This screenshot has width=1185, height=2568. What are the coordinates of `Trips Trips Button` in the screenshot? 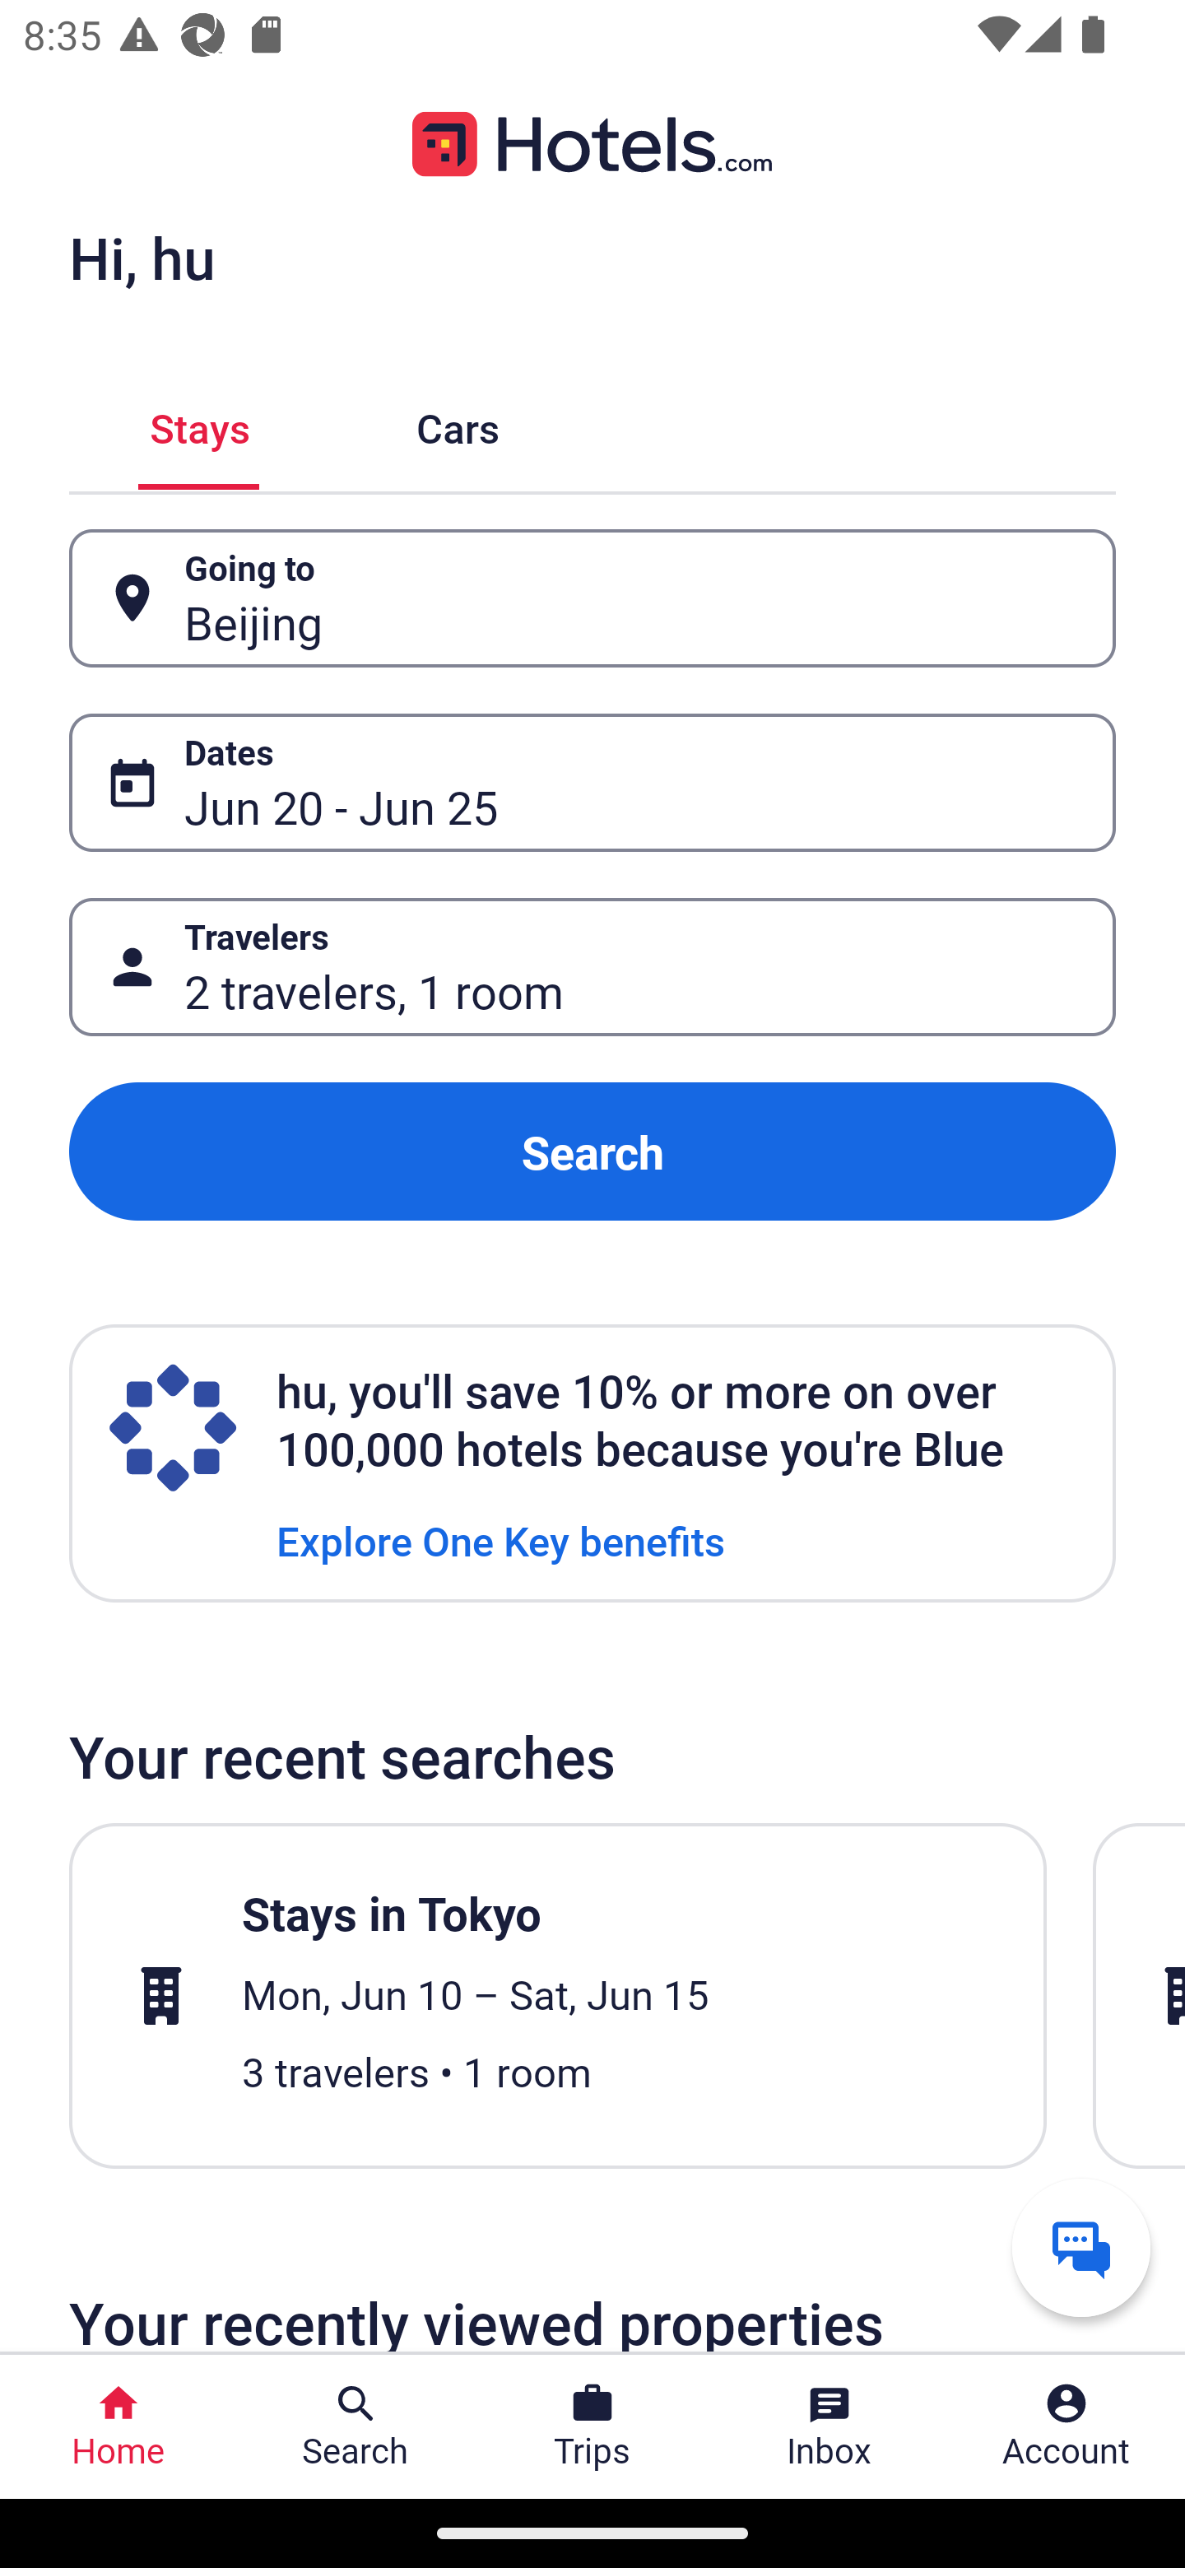 It's located at (592, 2426).